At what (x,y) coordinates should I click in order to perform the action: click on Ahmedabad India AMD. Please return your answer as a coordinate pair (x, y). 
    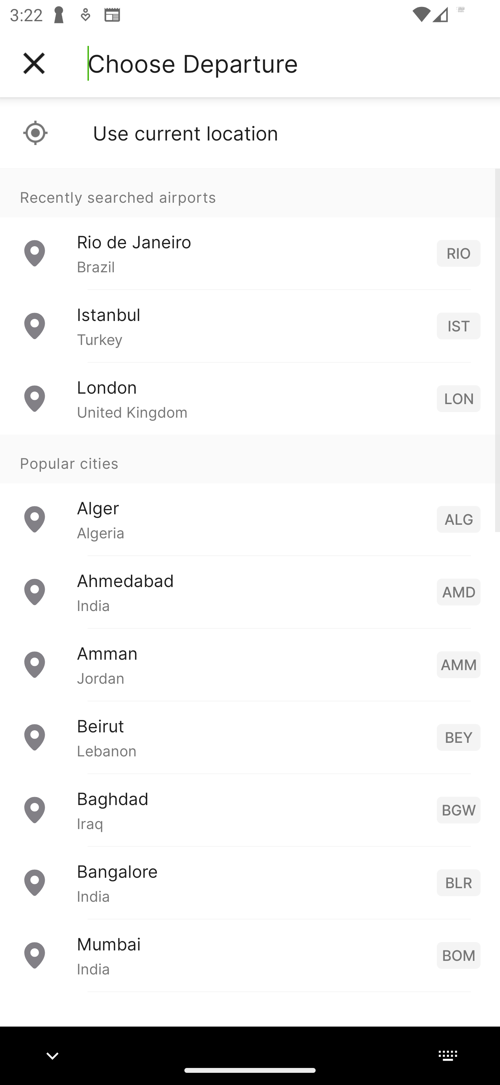
    Looking at the image, I should click on (250, 592).